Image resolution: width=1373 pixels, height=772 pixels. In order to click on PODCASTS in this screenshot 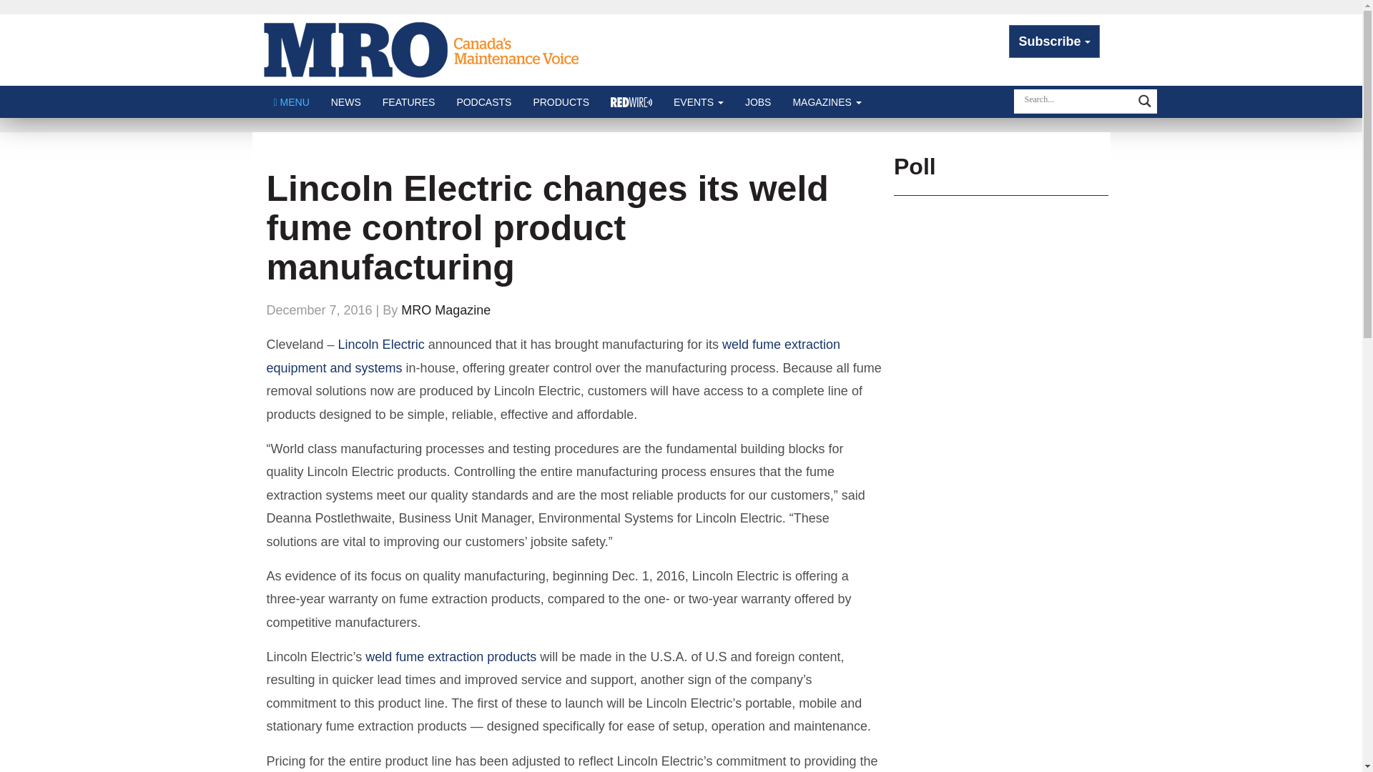, I will do `click(483, 102)`.